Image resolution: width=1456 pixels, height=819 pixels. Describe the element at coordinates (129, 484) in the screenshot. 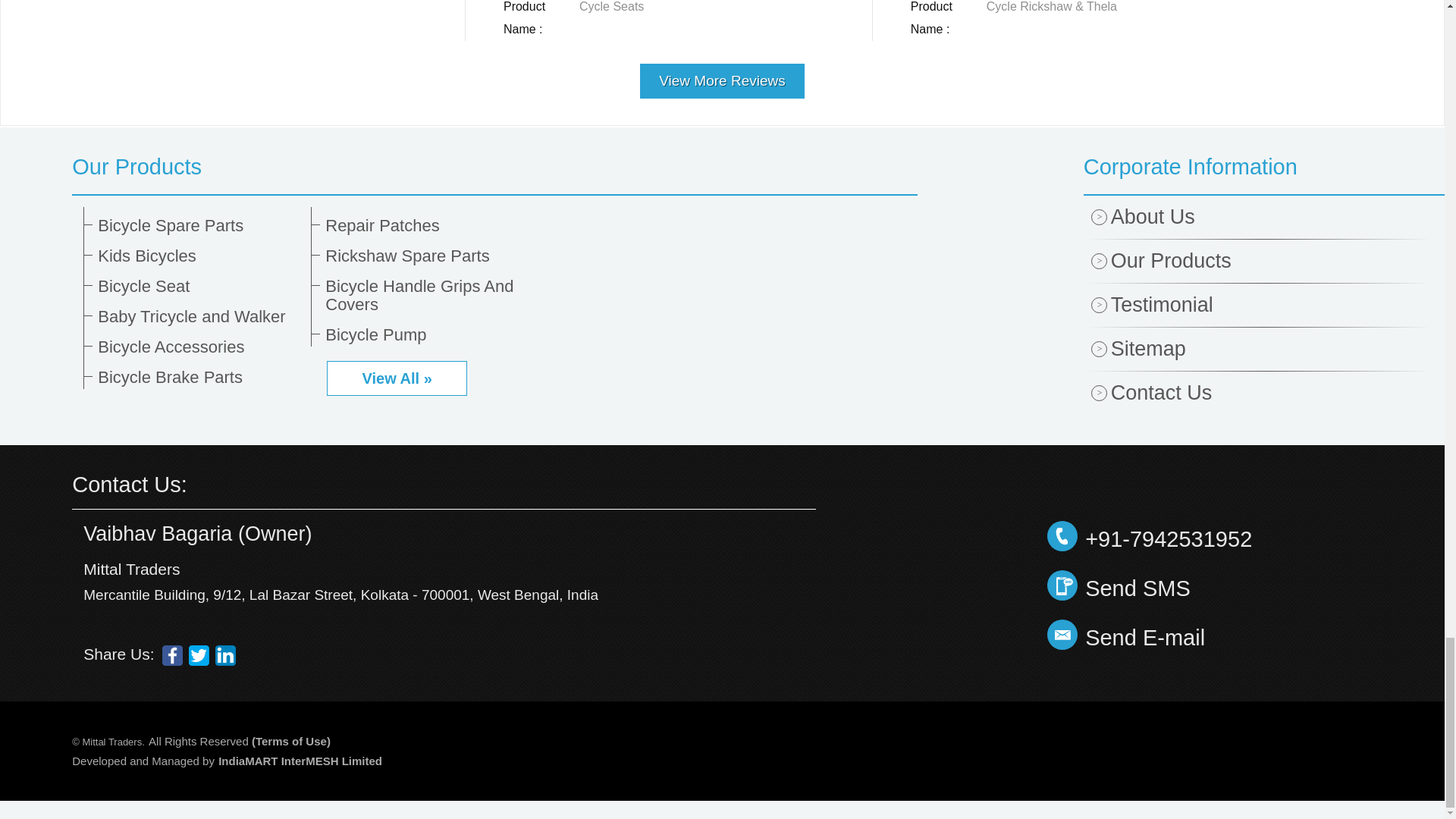

I see `Contact Us:` at that location.